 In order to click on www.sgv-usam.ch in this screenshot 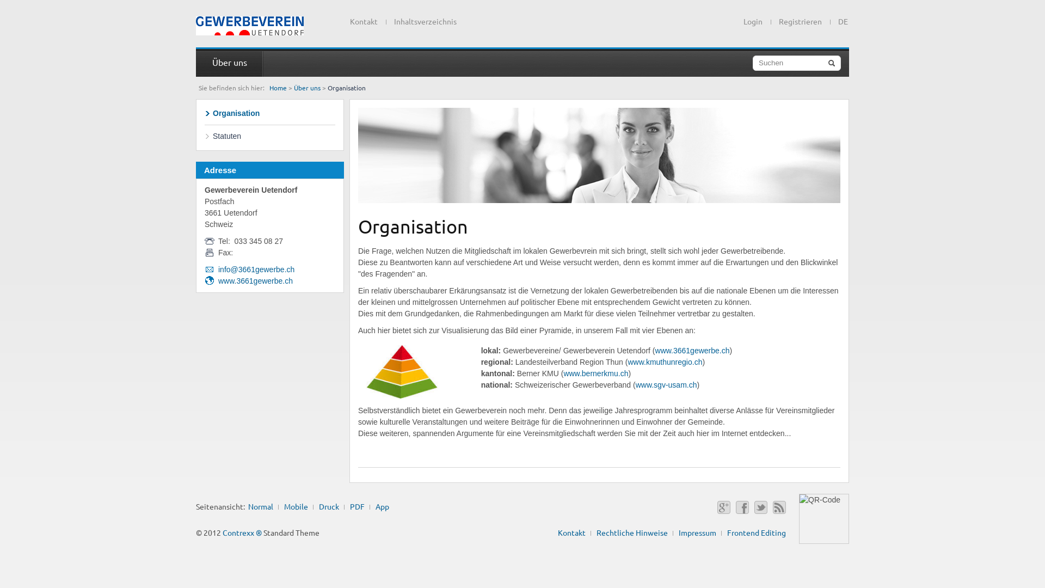, I will do `click(666, 385)`.